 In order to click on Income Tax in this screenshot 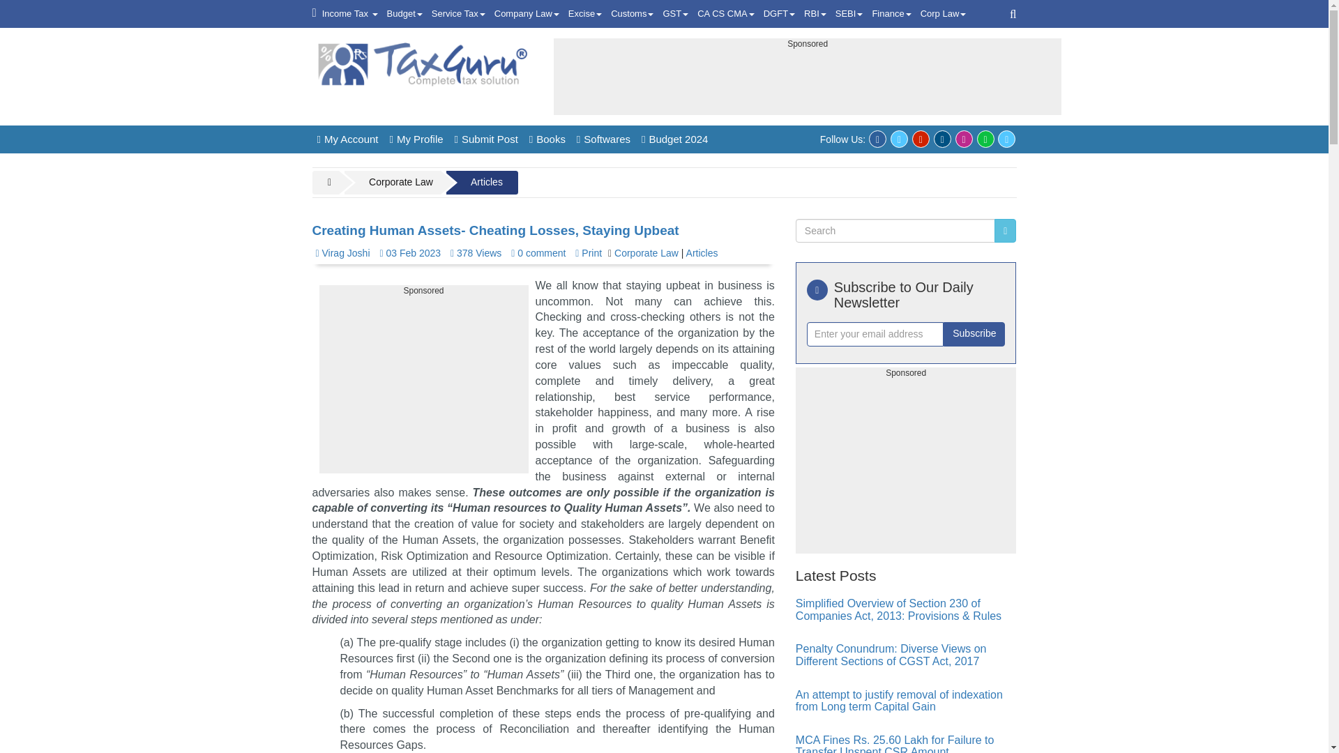, I will do `click(350, 14)`.